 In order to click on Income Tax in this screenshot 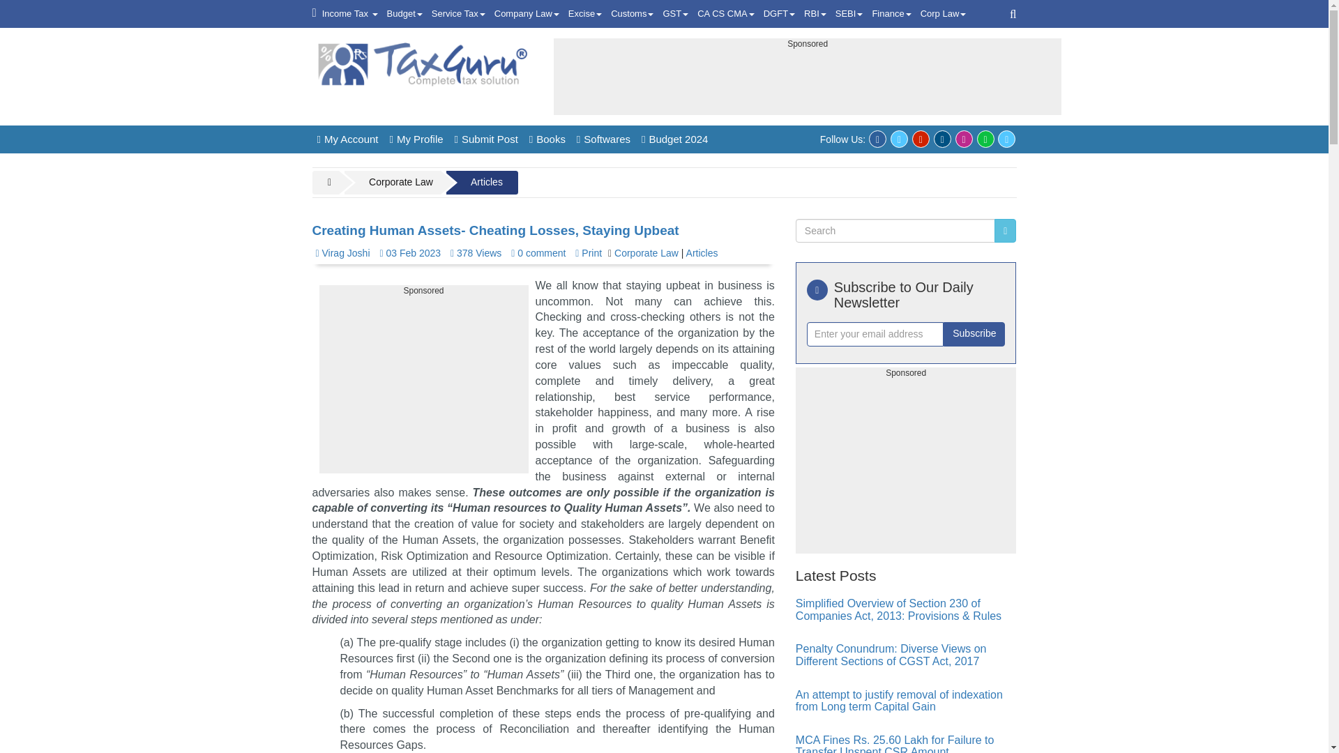, I will do `click(350, 14)`.